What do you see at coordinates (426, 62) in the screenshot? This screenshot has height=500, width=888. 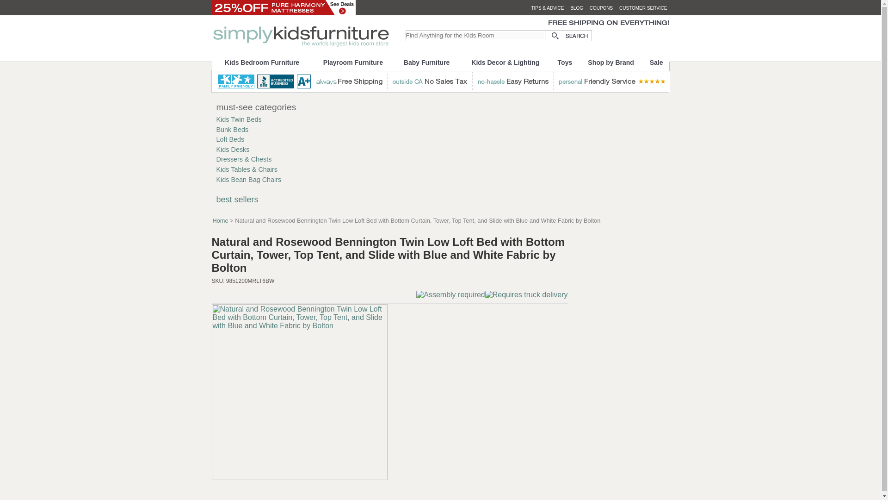 I see `Baby Furniture` at bounding box center [426, 62].